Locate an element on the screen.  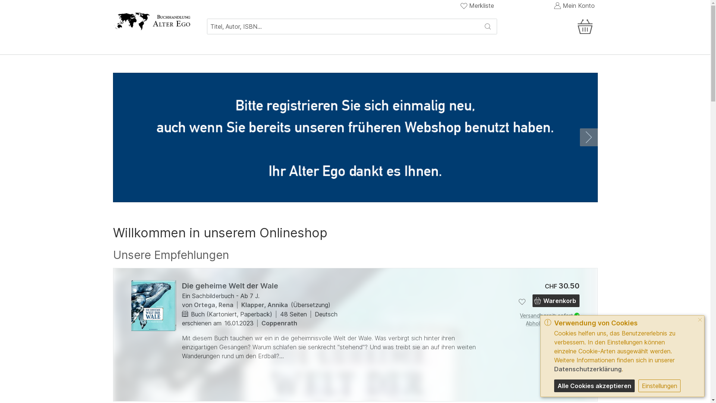
Alle Cookies akzeptieren is located at coordinates (594, 386).